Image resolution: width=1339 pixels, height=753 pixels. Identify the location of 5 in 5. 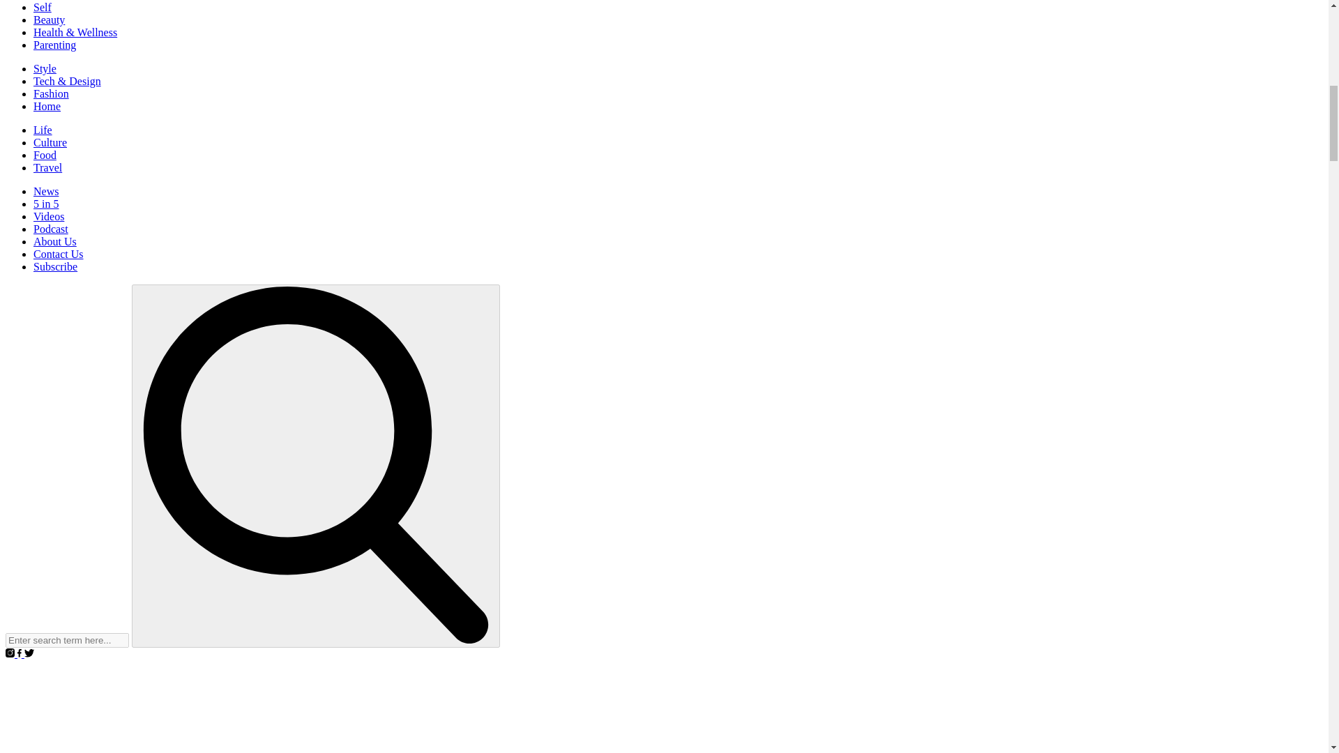
(46, 204).